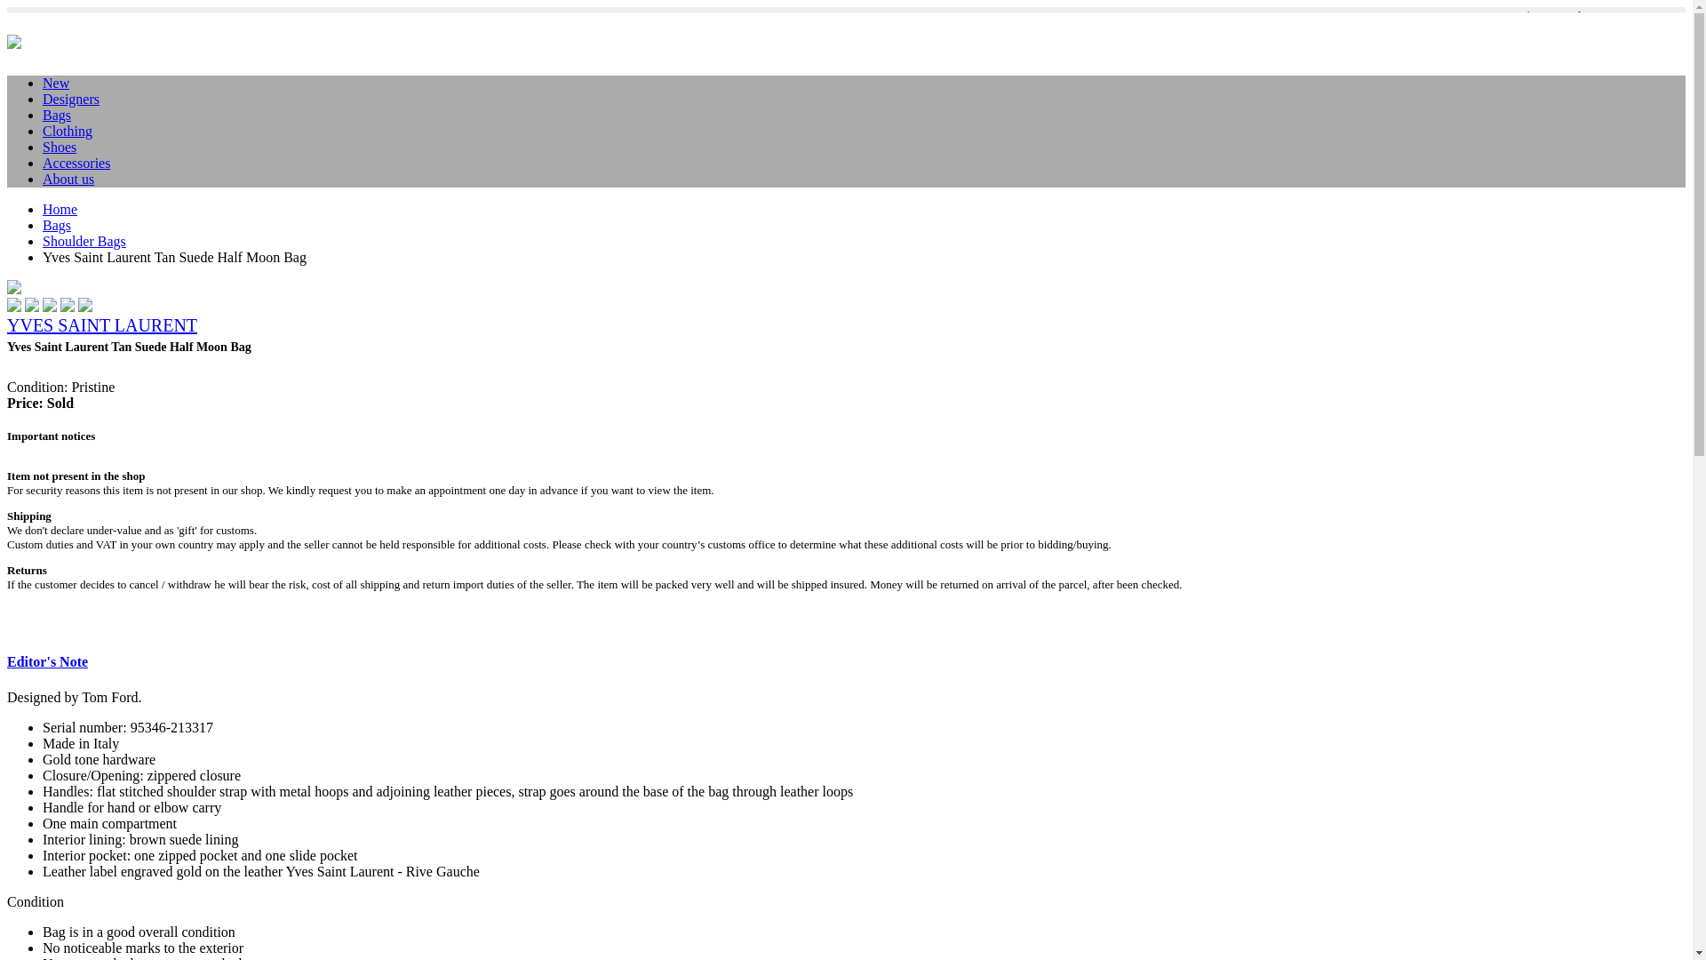 Image resolution: width=1706 pixels, height=960 pixels. Describe the element at coordinates (76, 163) in the screenshot. I see `Accessories` at that location.